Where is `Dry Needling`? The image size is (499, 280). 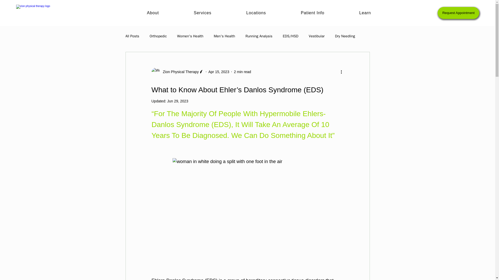
Dry Needling is located at coordinates (345, 36).